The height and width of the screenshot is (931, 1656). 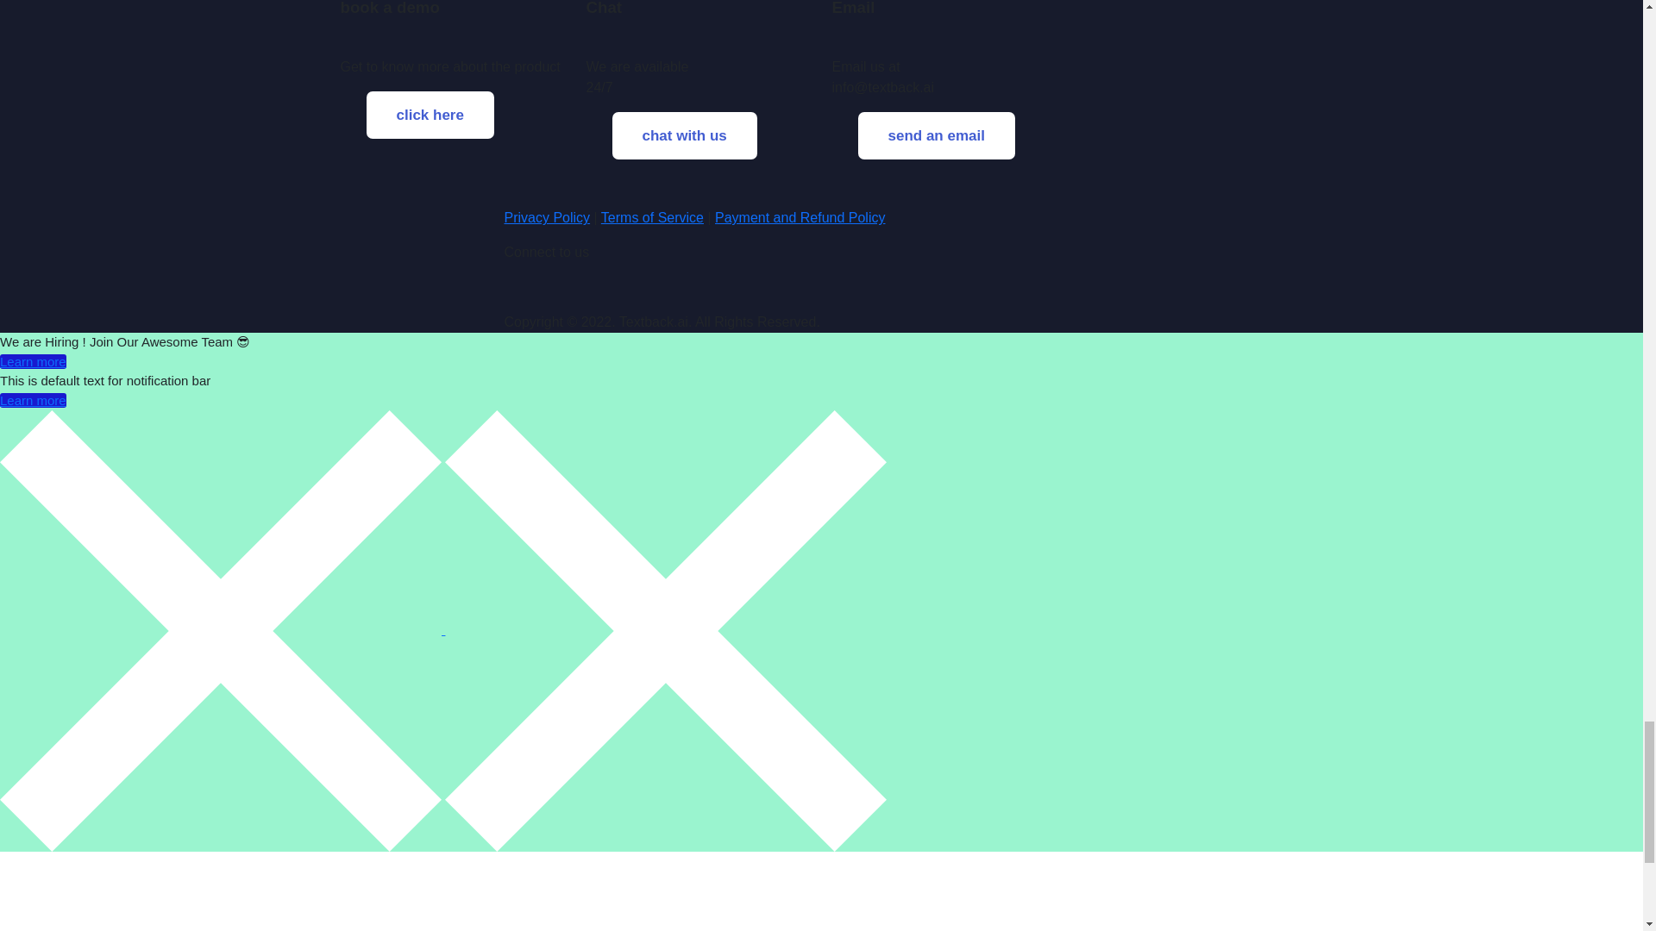 I want to click on Terms of Service, so click(x=652, y=217).